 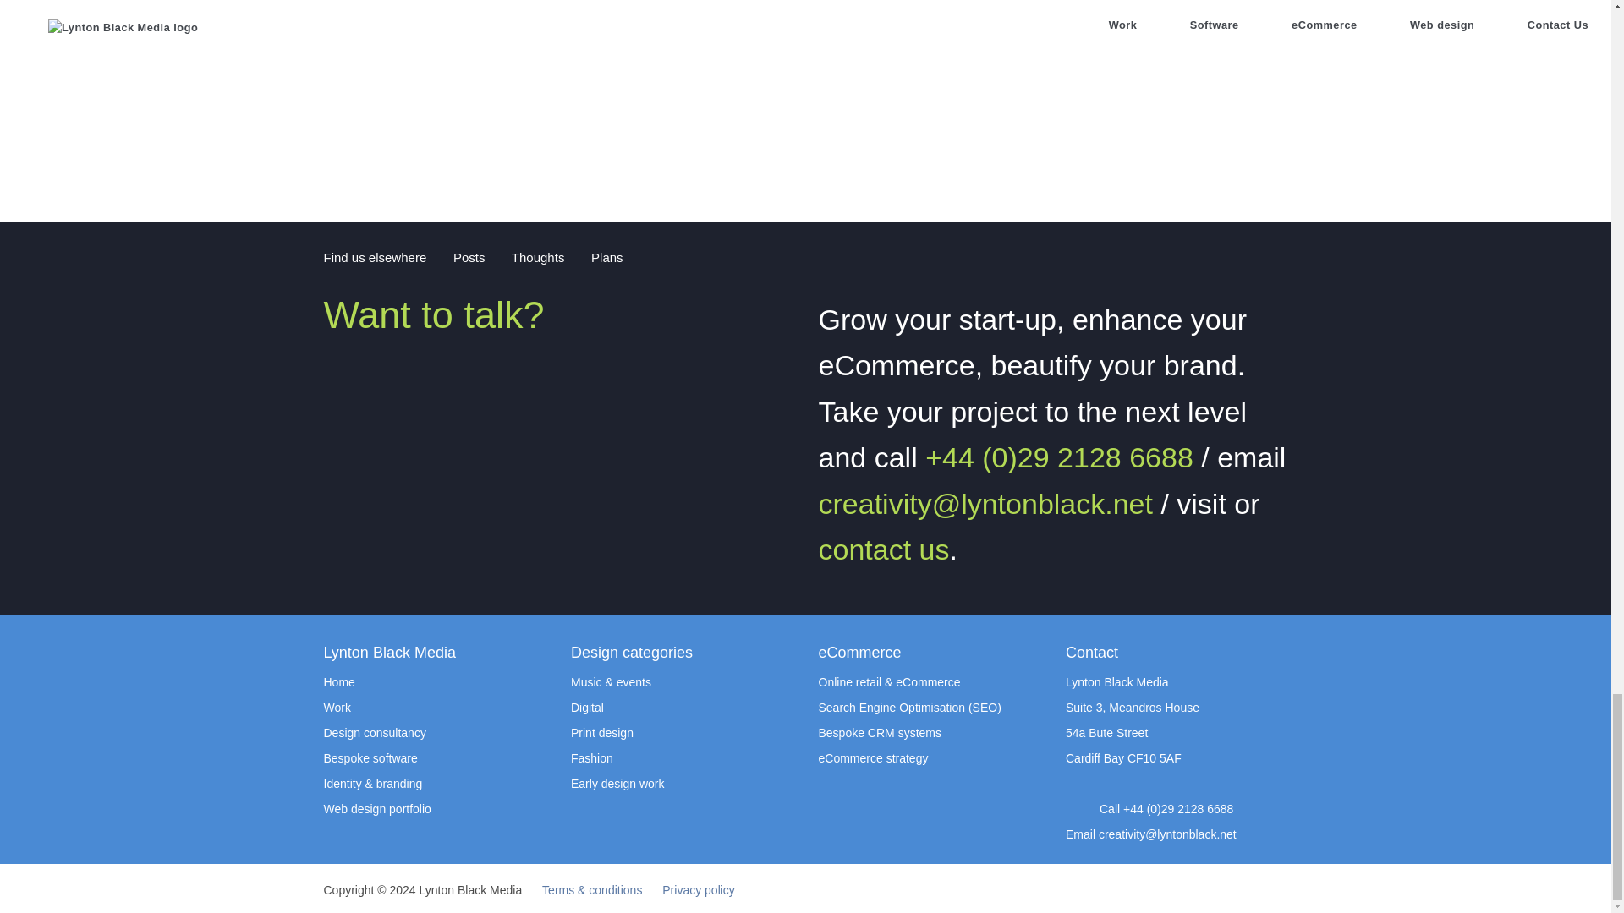 What do you see at coordinates (805, 12) in the screenshot?
I see `Web design work` at bounding box center [805, 12].